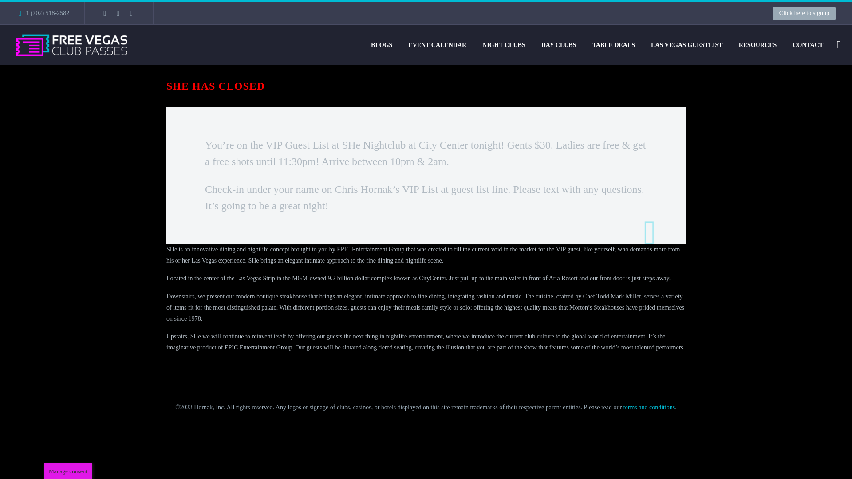 The image size is (852, 479). Describe the element at coordinates (105, 13) in the screenshot. I see `Facebook` at that location.